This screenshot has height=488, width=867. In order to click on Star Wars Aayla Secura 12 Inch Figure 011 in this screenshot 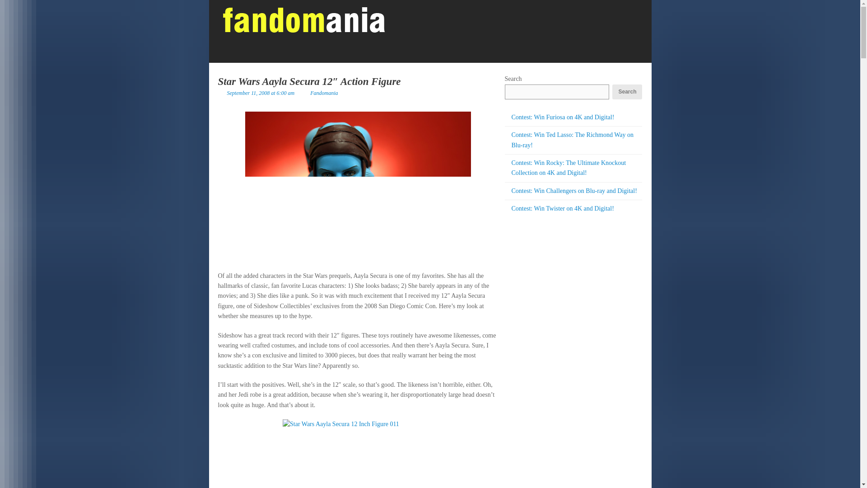, I will do `click(358, 454)`.